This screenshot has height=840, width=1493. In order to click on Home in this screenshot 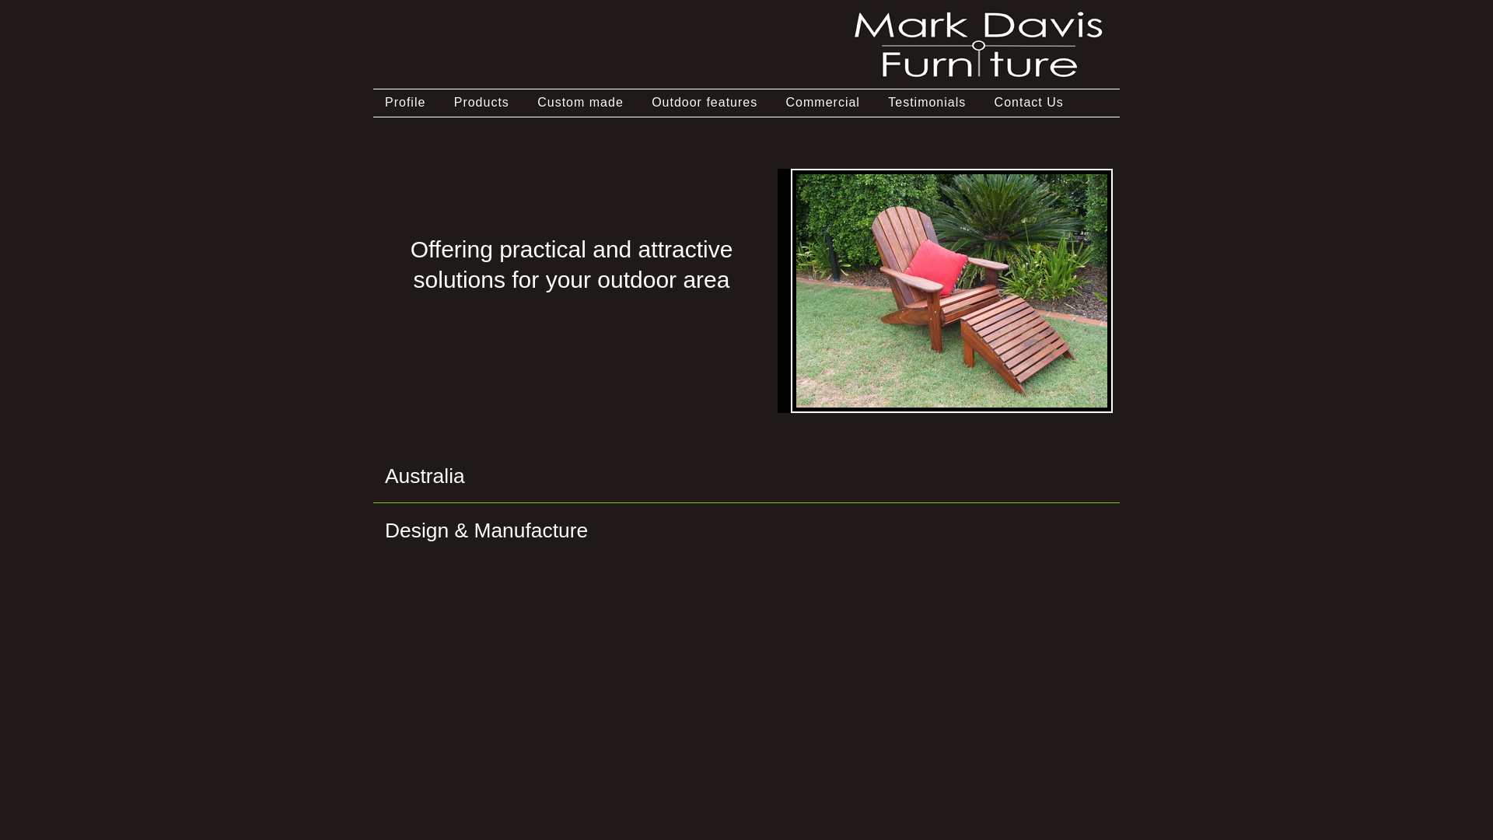, I will do `click(980, 82)`.